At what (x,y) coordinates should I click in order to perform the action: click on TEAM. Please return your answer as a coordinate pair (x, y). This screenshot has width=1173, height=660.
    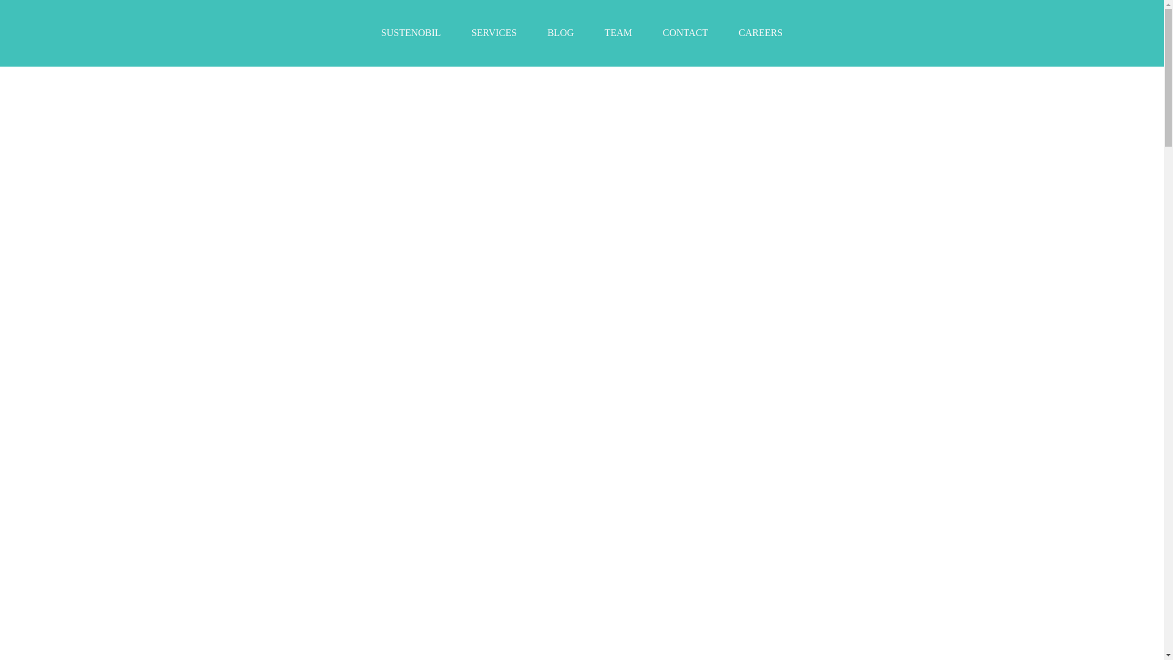
    Looking at the image, I should click on (618, 33).